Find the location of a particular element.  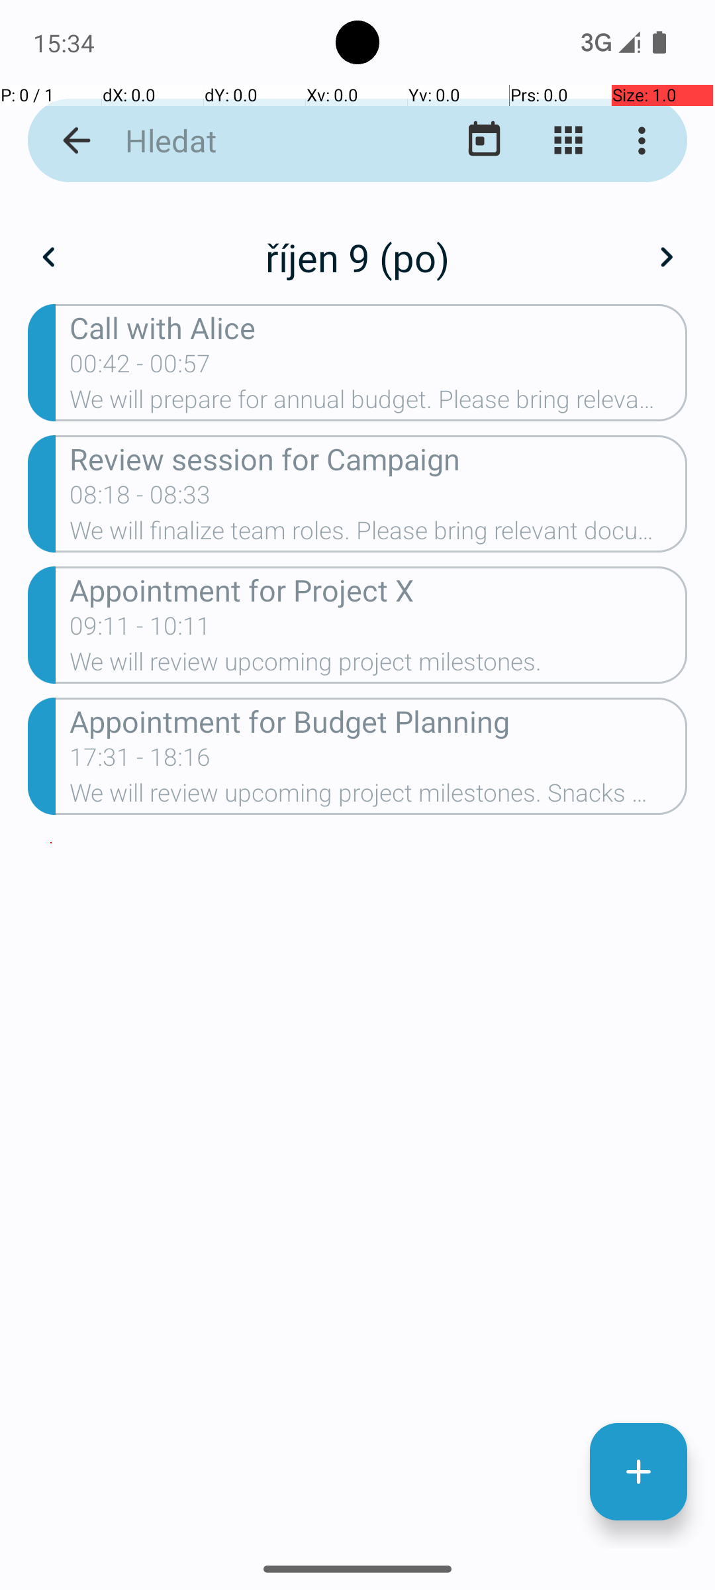

We will review upcoming project milestones. Snacks will be provided. is located at coordinates (379, 797).